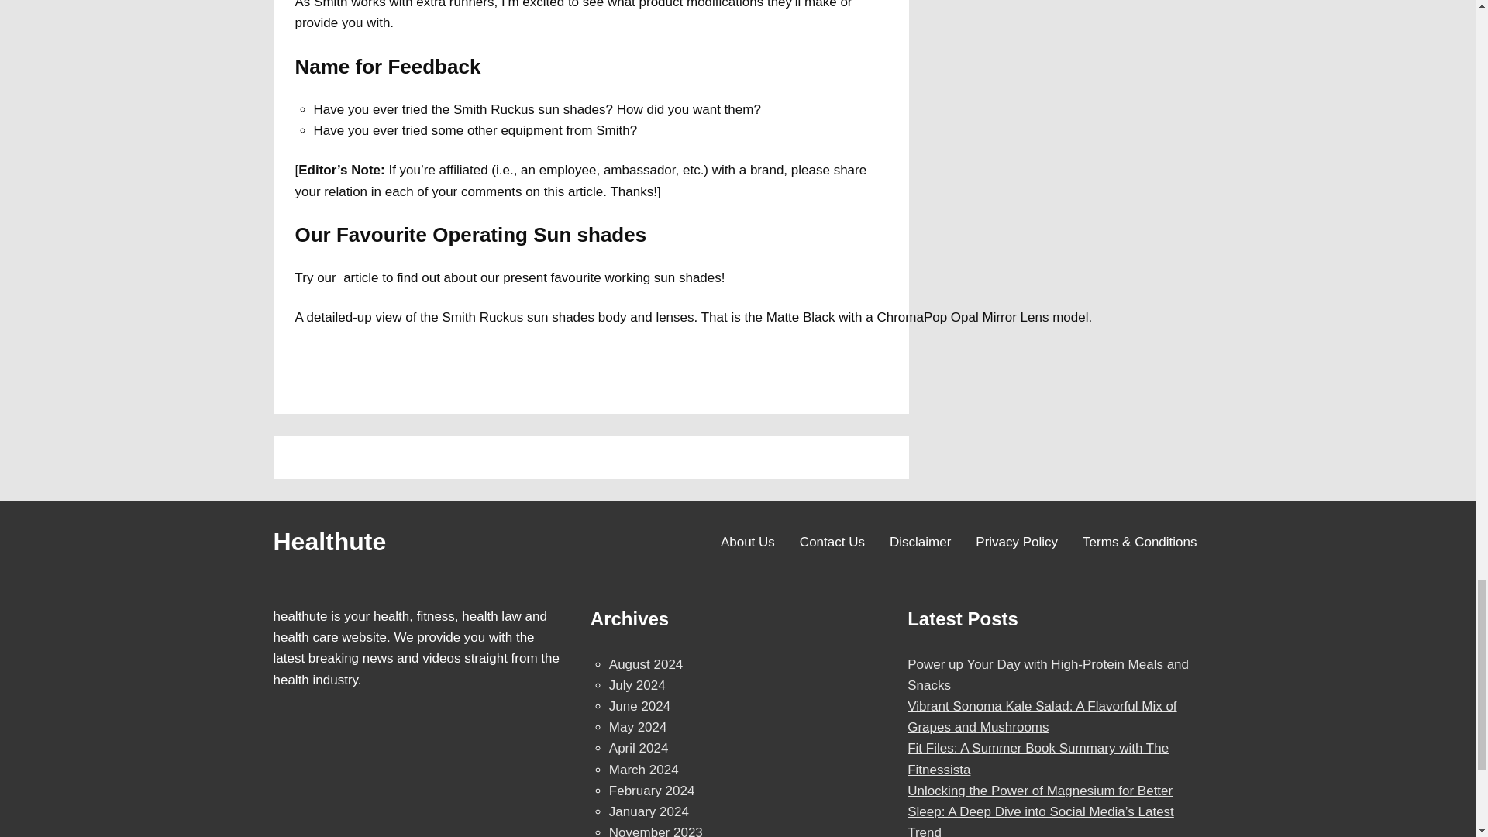 This screenshot has width=1488, height=837. I want to click on Privacy Policy, so click(1017, 542).